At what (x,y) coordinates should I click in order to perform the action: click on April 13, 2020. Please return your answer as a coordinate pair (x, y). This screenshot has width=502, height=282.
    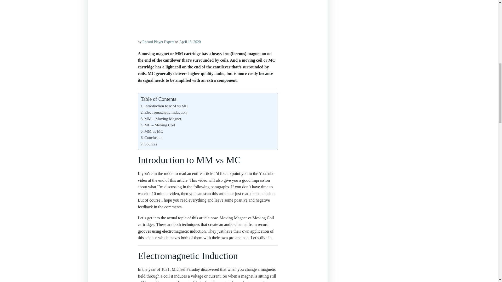
    Looking at the image, I should click on (190, 42).